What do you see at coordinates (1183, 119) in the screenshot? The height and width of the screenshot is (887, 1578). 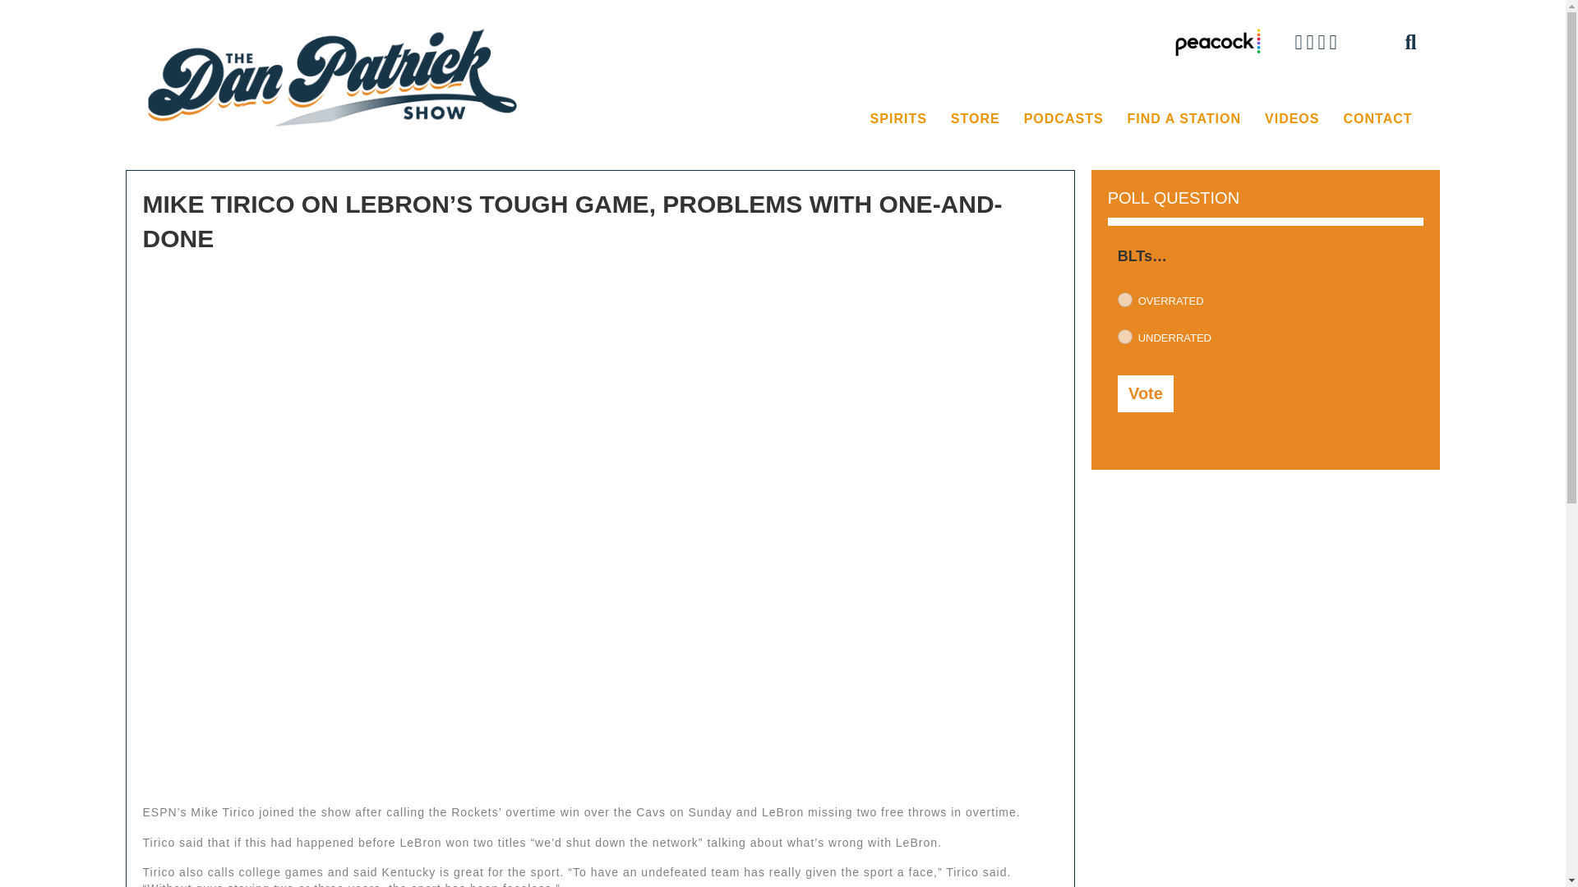 I see `FIND A STATION` at bounding box center [1183, 119].